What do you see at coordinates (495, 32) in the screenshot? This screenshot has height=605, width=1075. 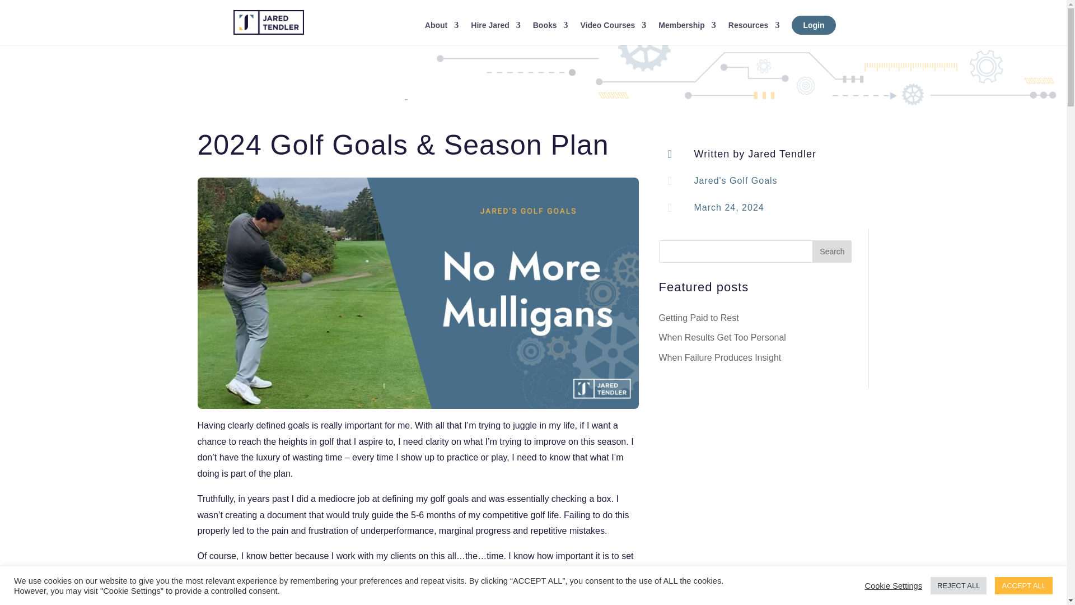 I see `Hire Jared` at bounding box center [495, 32].